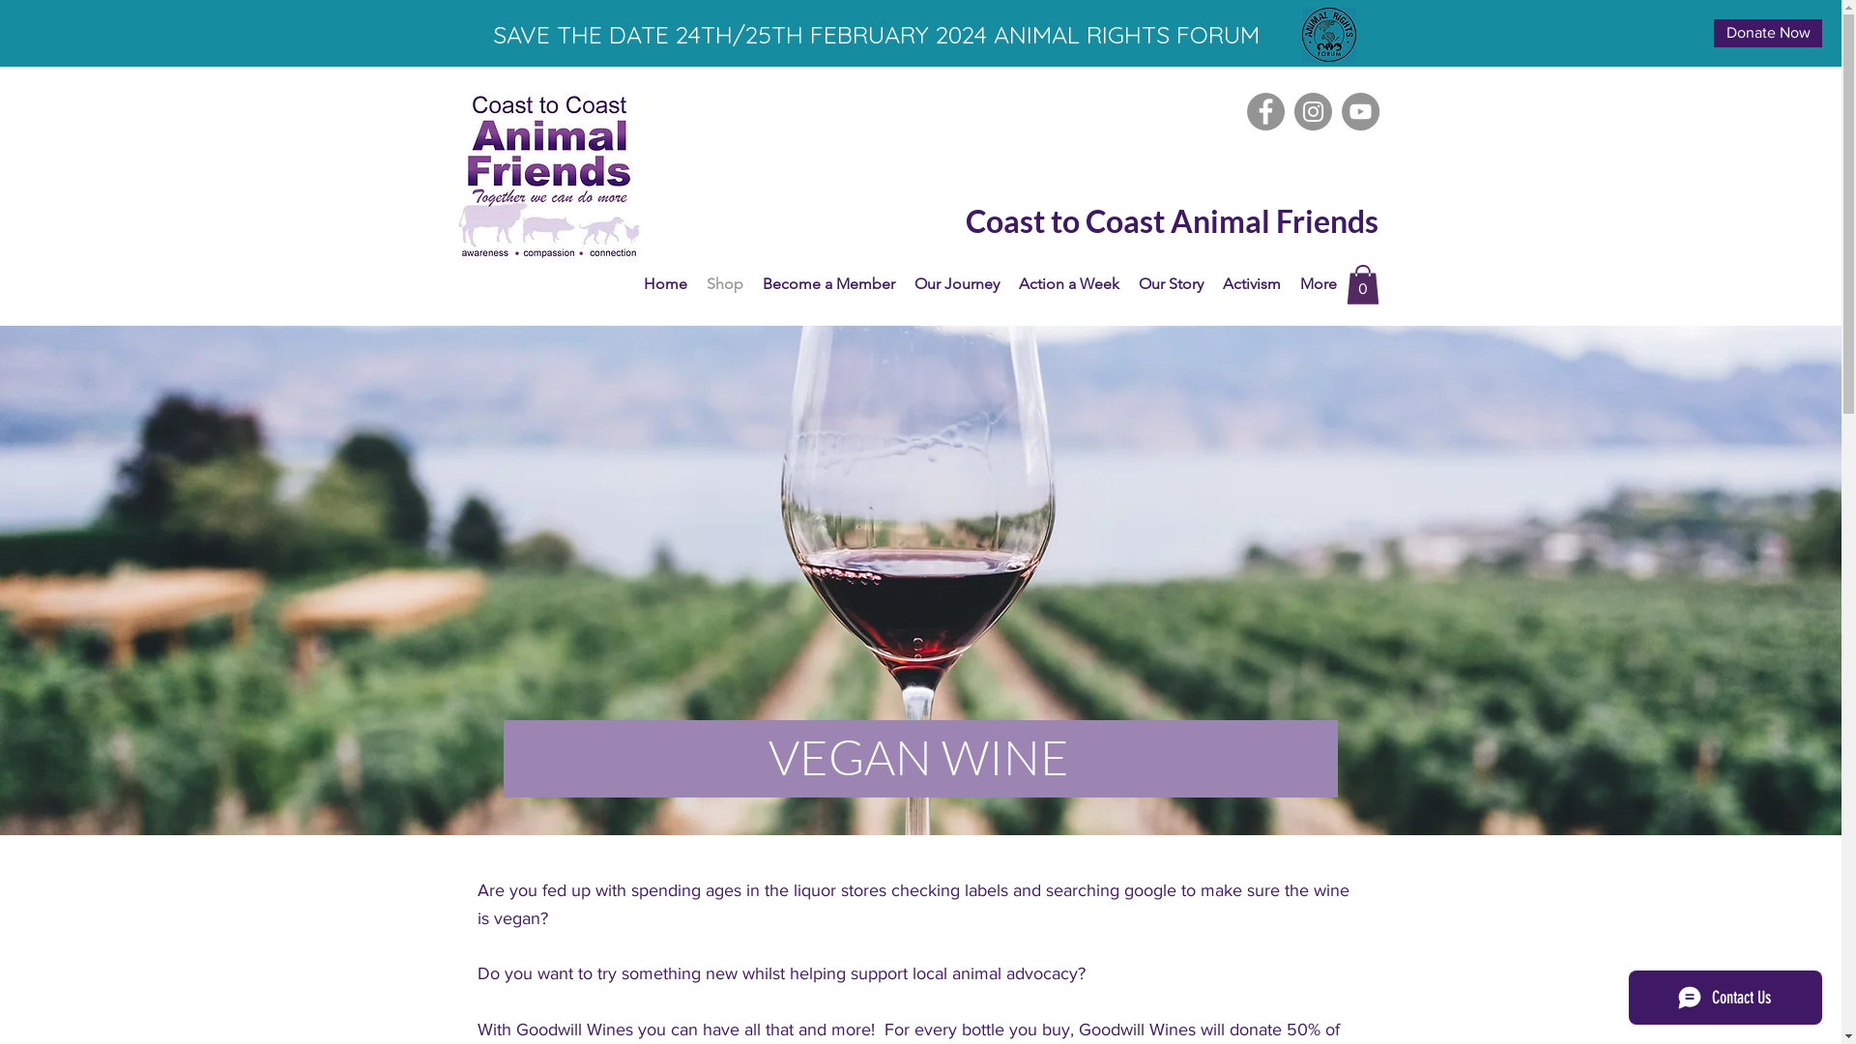 The height and width of the screenshot is (1044, 1856). Describe the element at coordinates (724, 284) in the screenshot. I see `Shop` at that location.